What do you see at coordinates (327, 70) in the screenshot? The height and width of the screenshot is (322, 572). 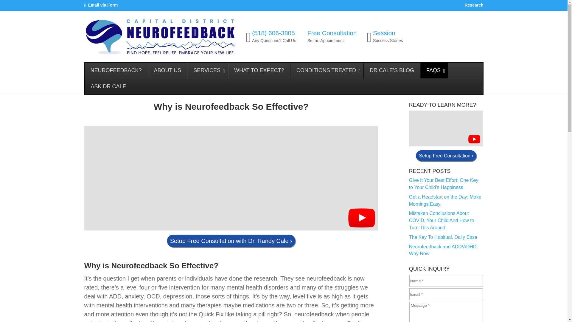 I see `CONDITIONS TREATED` at bounding box center [327, 70].